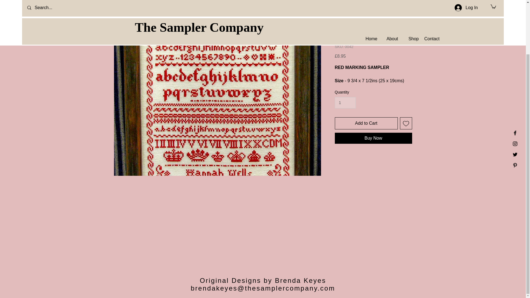  I want to click on Add to Cart, so click(366, 123).